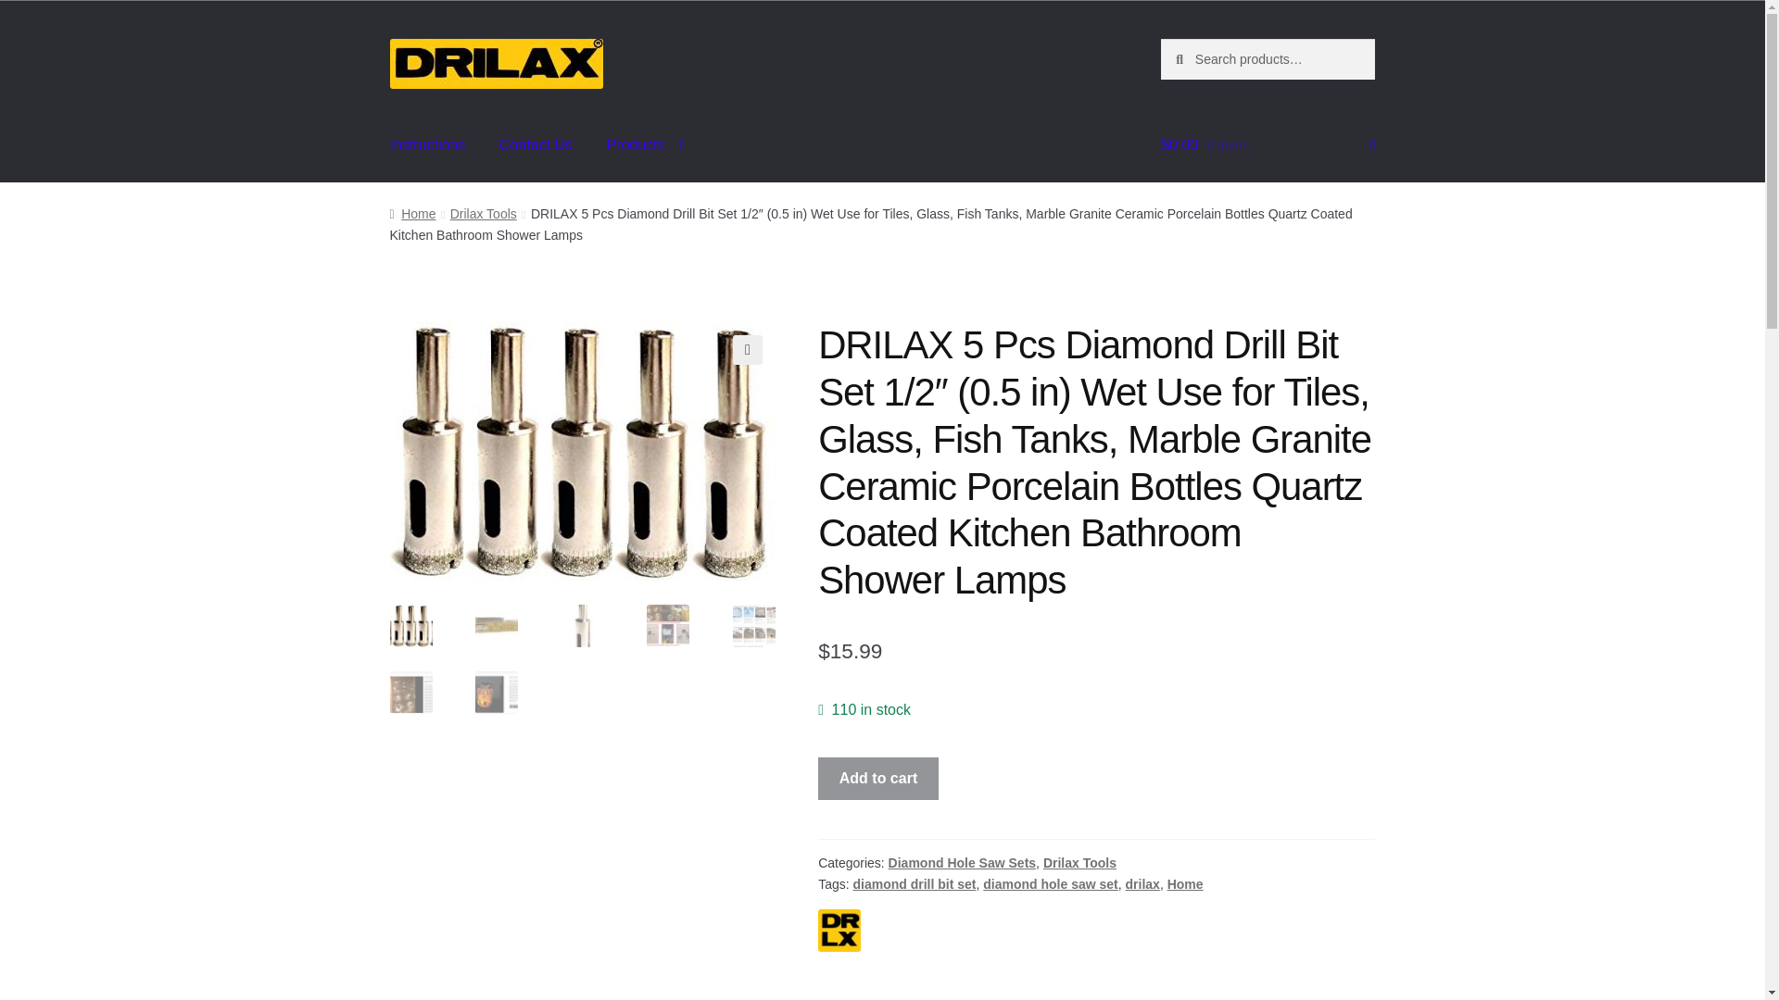 The width and height of the screenshot is (1779, 1000). Describe the element at coordinates (914, 883) in the screenshot. I see `diamond drill bit set` at that location.